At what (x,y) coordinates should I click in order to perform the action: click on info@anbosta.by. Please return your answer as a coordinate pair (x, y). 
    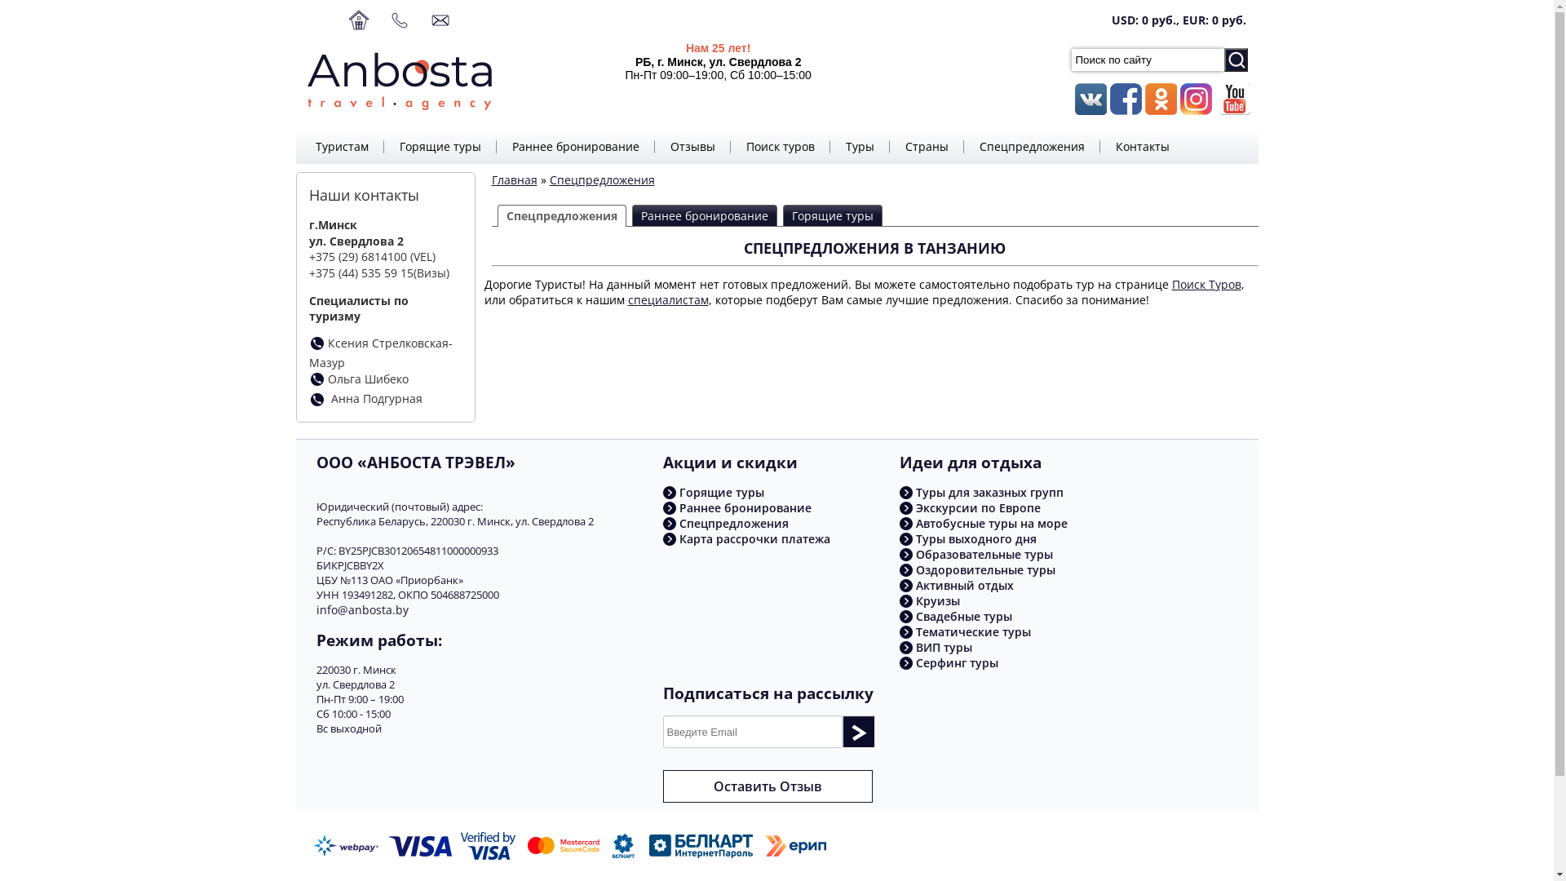
    Looking at the image, I should click on (362, 610).